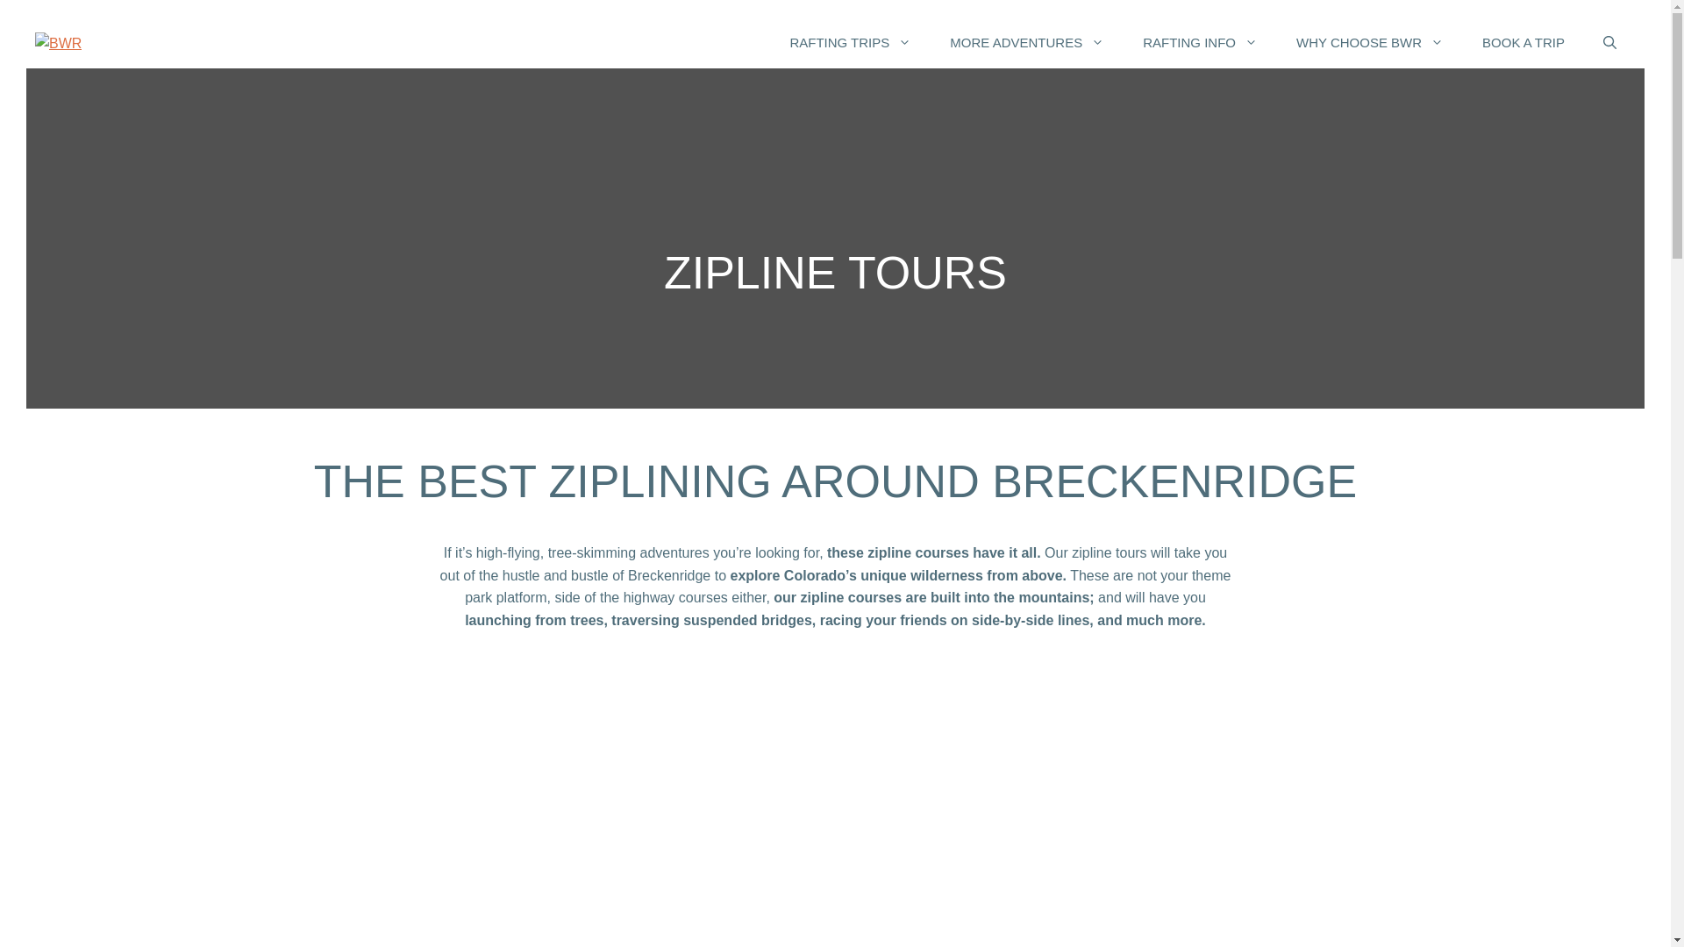 This screenshot has width=1684, height=947. Describe the element at coordinates (850, 42) in the screenshot. I see `RAFTING TRIPS` at that location.